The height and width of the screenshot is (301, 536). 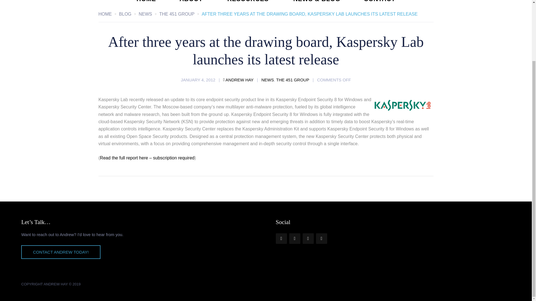 I want to click on ANDREW HAY, so click(x=238, y=80).